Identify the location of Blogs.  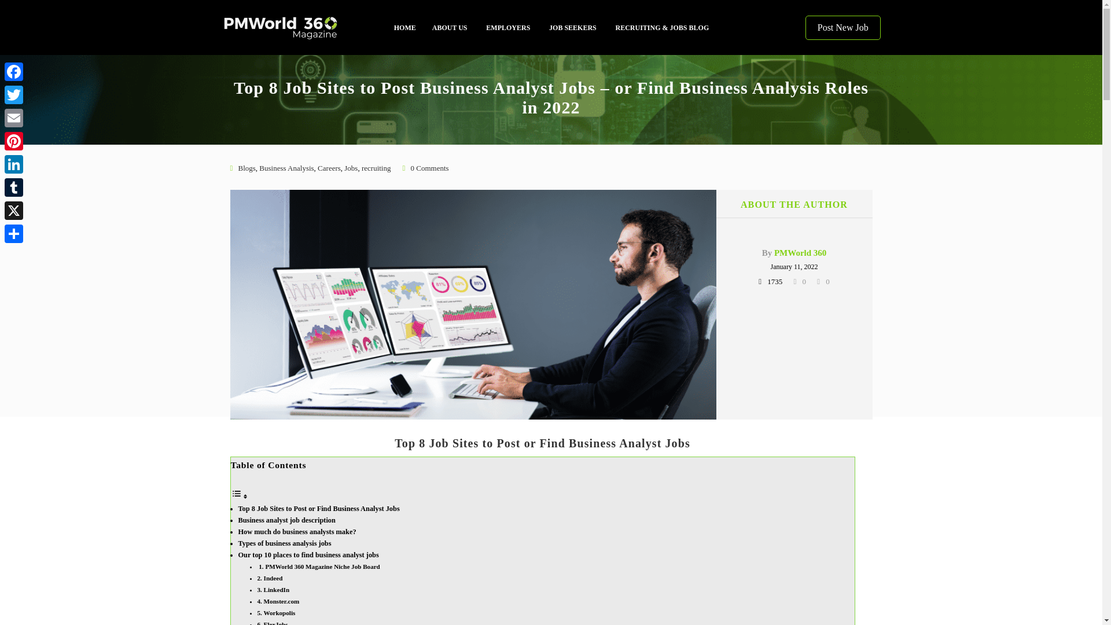
(247, 168).